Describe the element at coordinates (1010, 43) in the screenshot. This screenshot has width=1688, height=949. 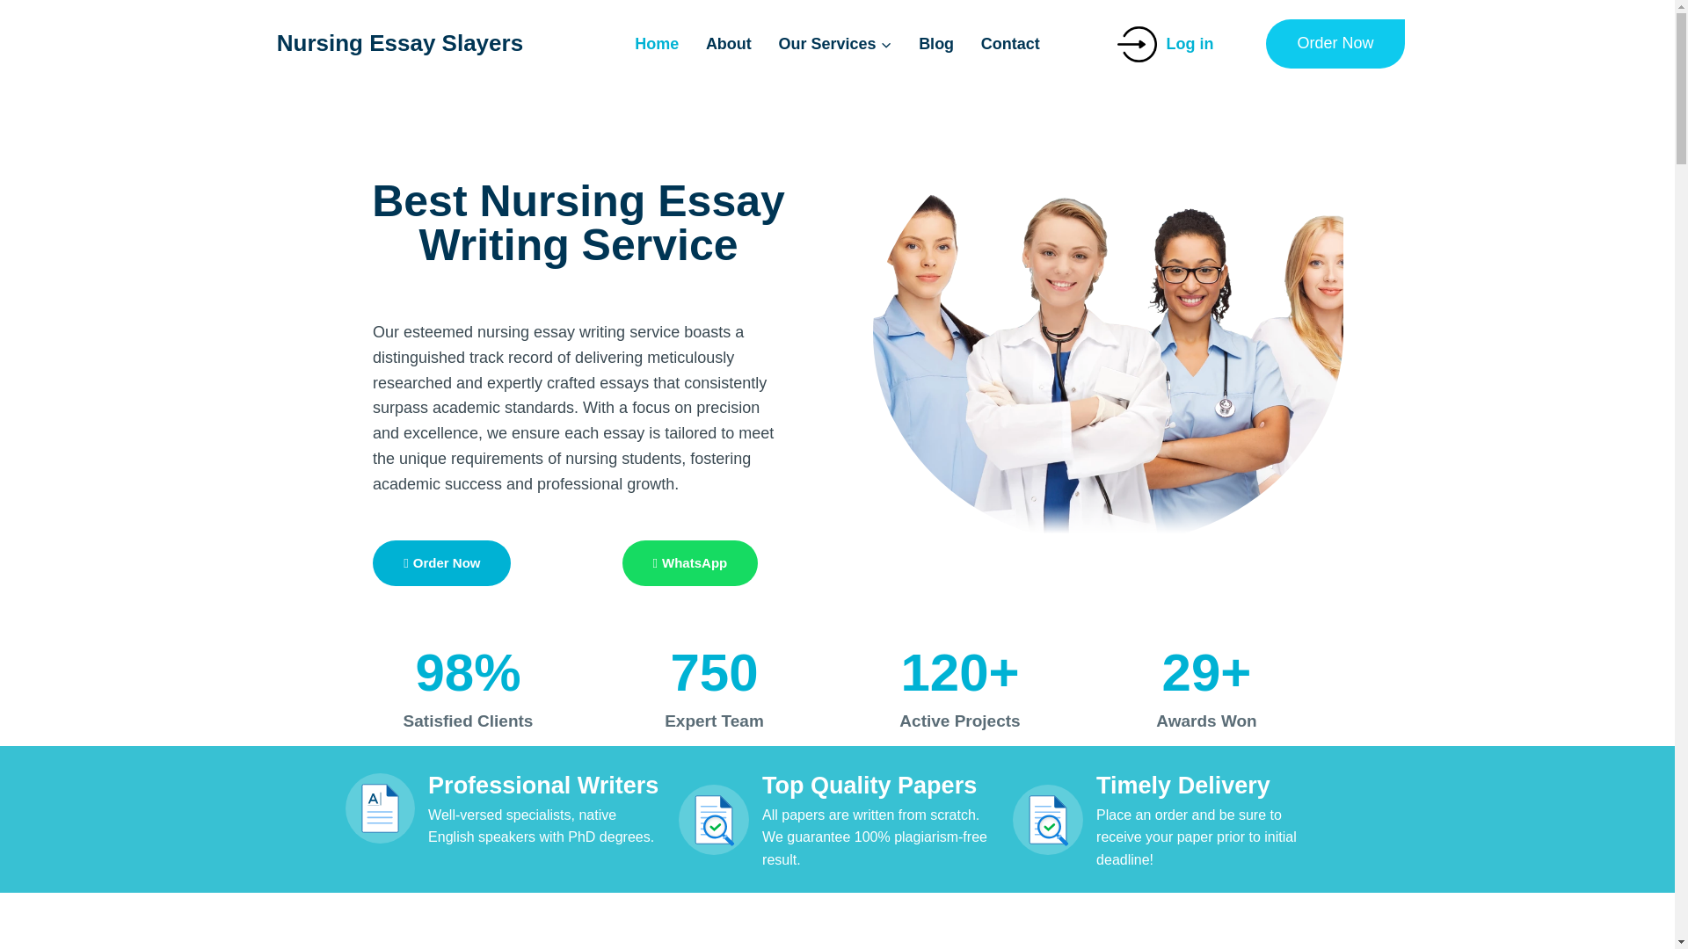
I see `Contact` at that location.